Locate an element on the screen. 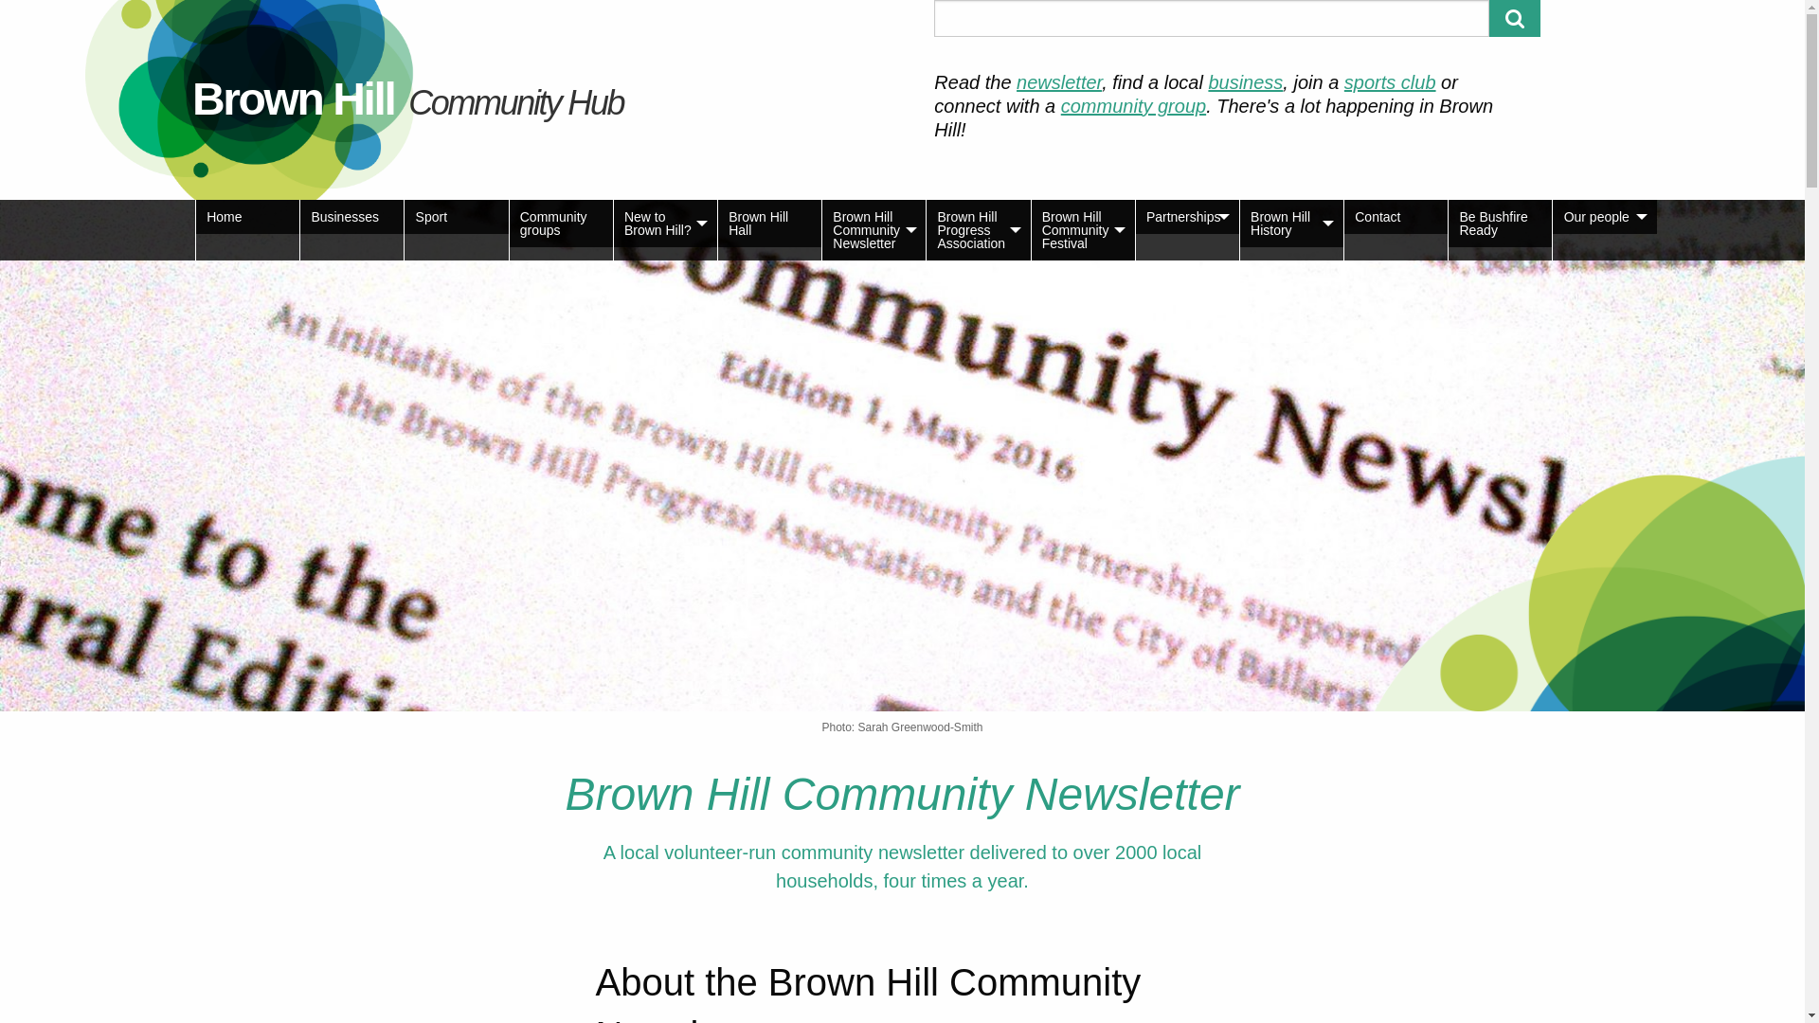 This screenshot has width=1819, height=1023. Be Bushfire Ready is located at coordinates (1501, 224).